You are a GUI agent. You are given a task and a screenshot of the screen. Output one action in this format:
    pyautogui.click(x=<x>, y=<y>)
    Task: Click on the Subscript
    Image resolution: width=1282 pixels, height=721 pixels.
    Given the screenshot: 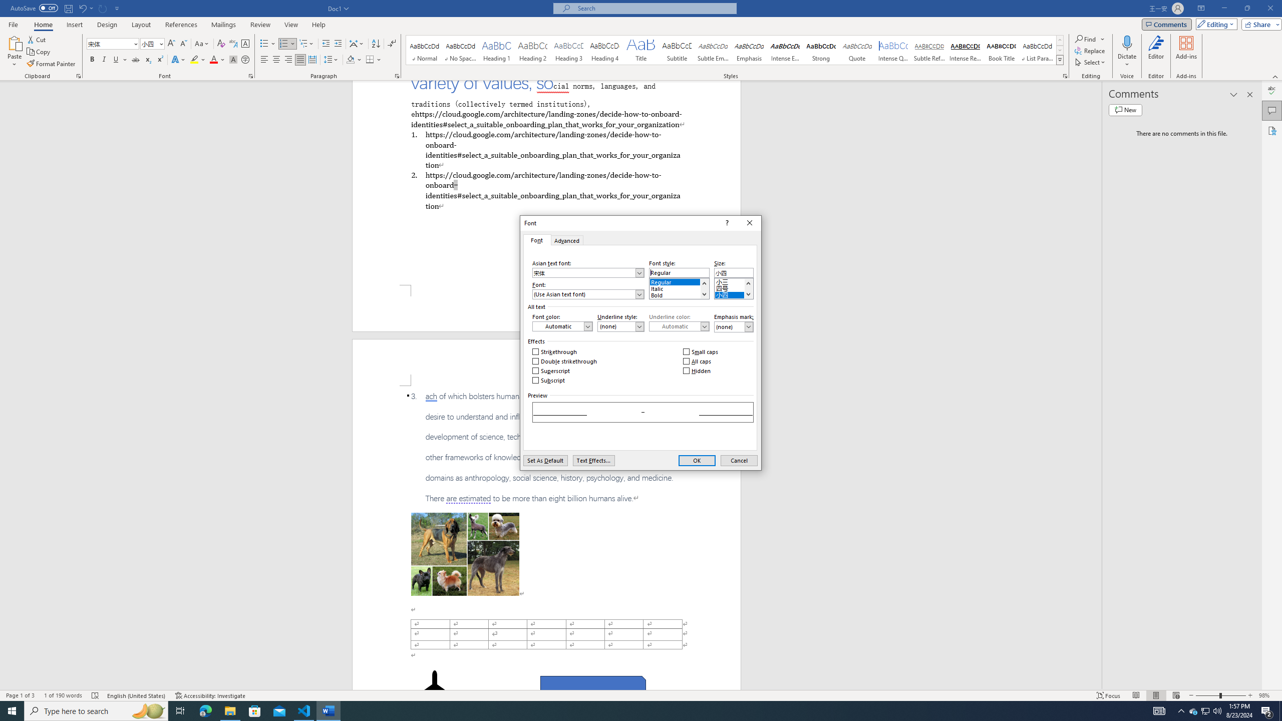 What is the action you would take?
    pyautogui.click(x=148, y=60)
    